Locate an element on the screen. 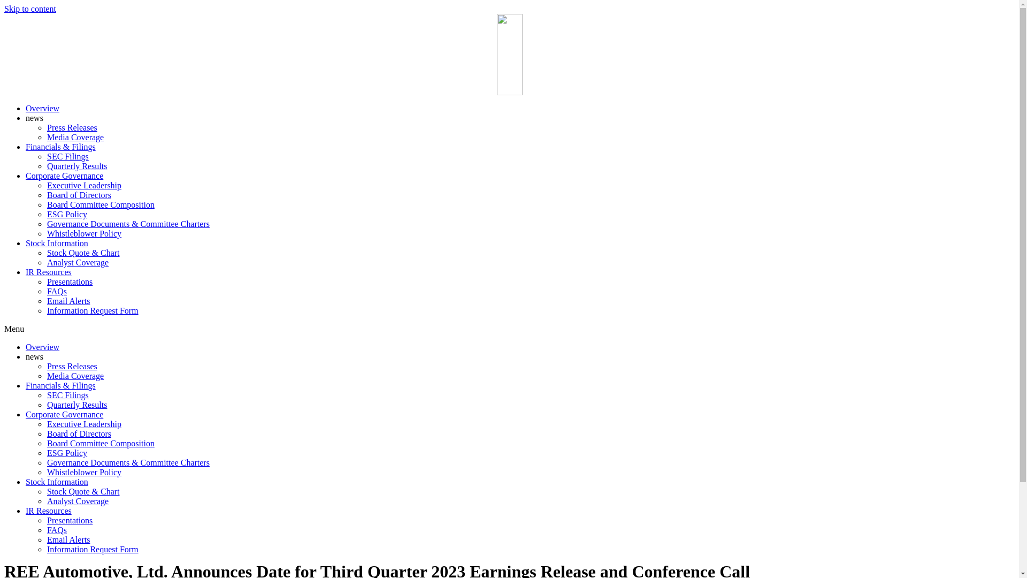  Presentations is located at coordinates (70, 520).